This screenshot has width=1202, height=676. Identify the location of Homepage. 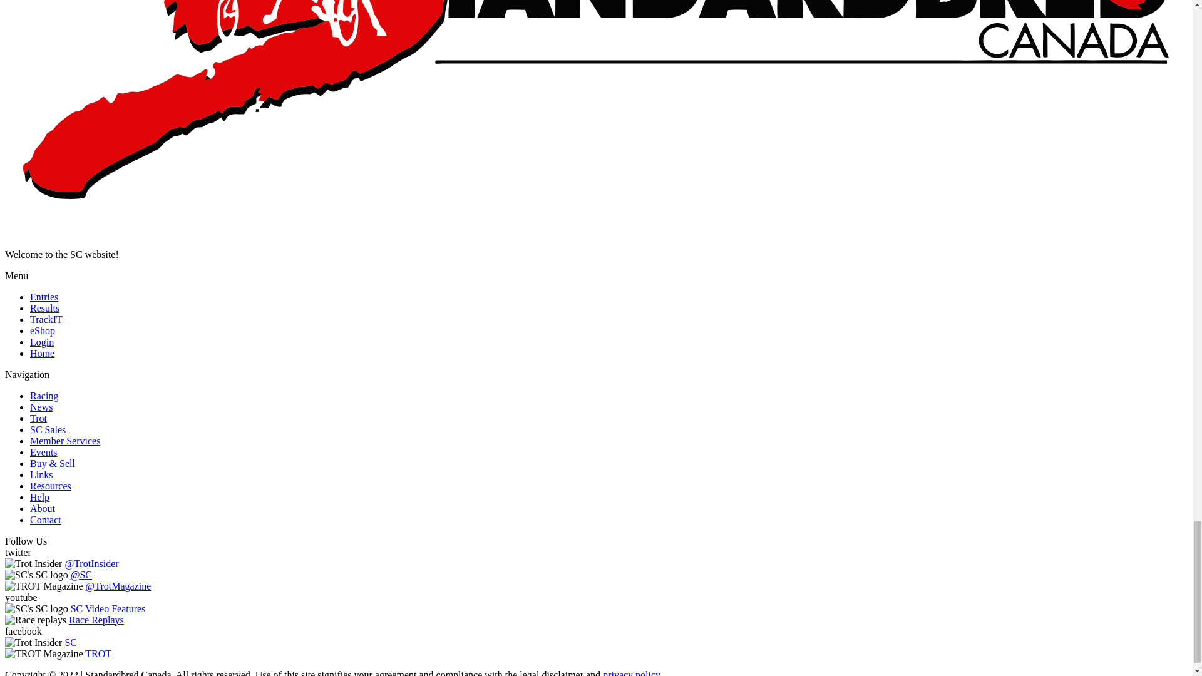
(42, 353).